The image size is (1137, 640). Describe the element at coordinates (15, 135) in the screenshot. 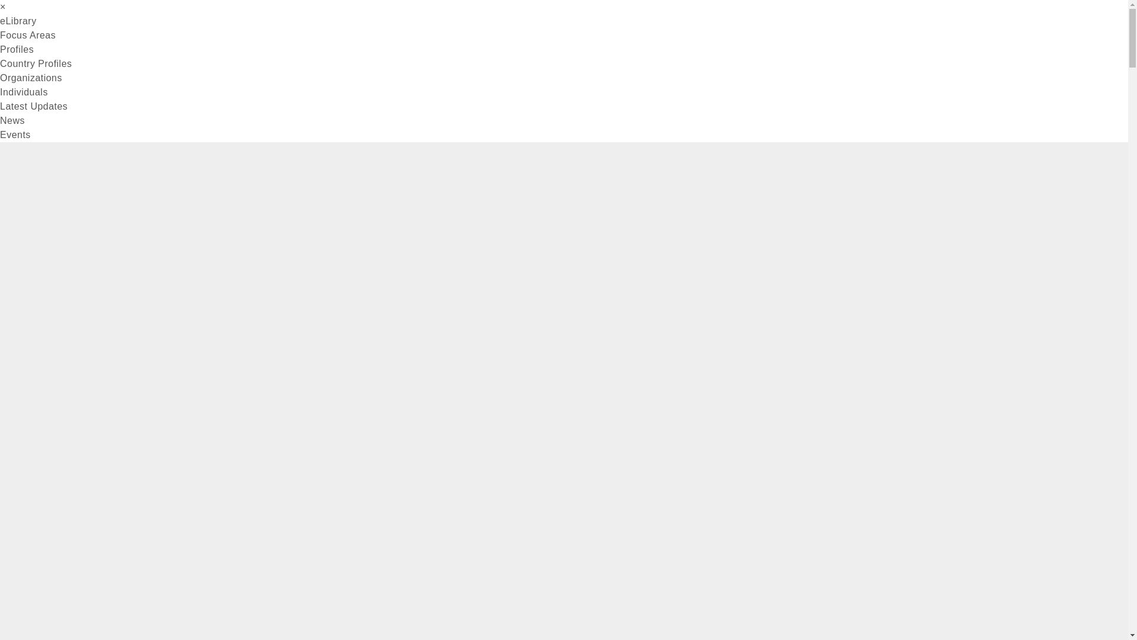

I see `Events` at that location.